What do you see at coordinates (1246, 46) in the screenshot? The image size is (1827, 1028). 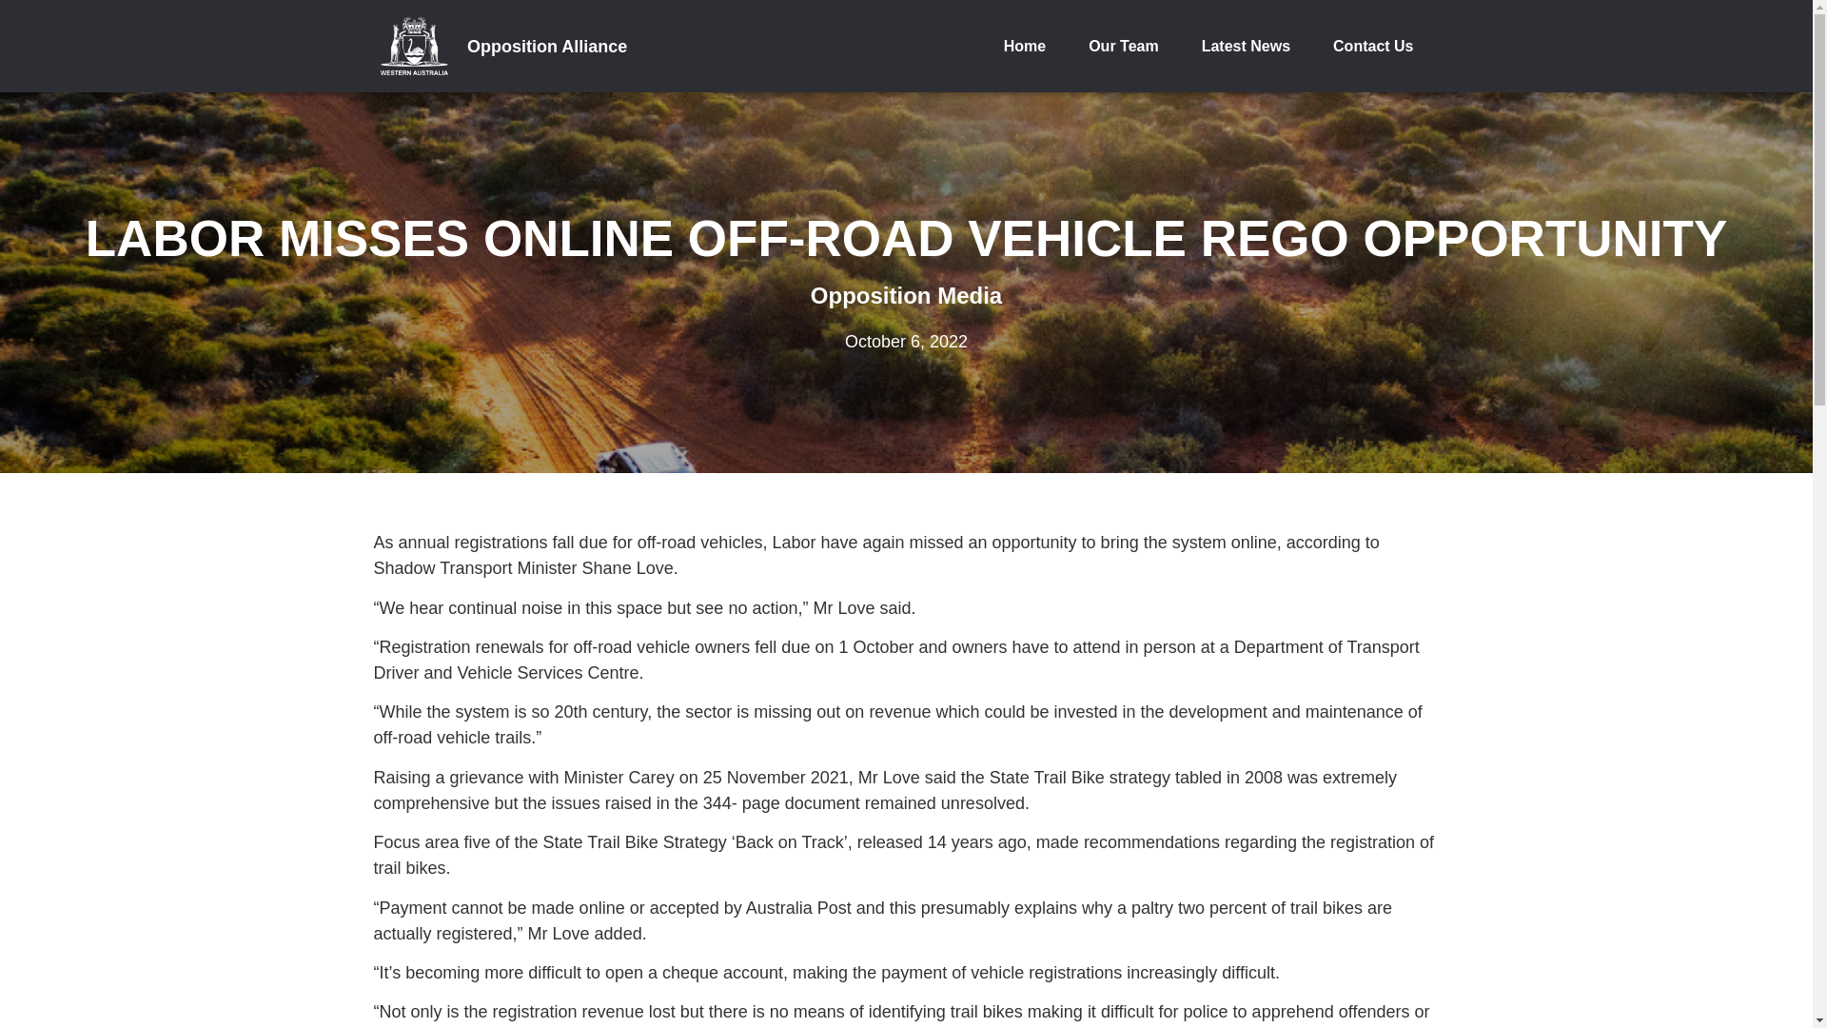 I see `Latest News` at bounding box center [1246, 46].